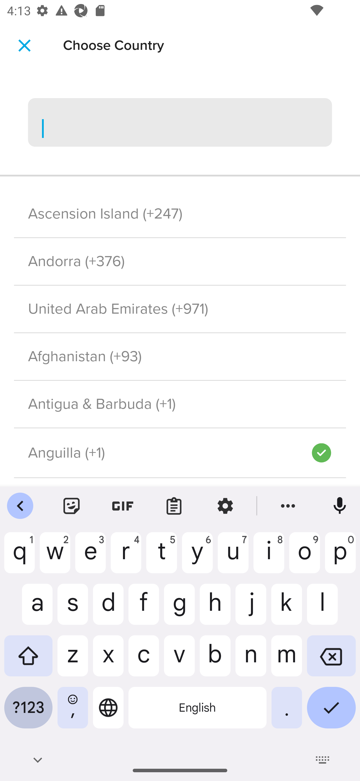 This screenshot has height=781, width=360. Describe the element at coordinates (180, 261) in the screenshot. I see `‍Andorra (+376)` at that location.